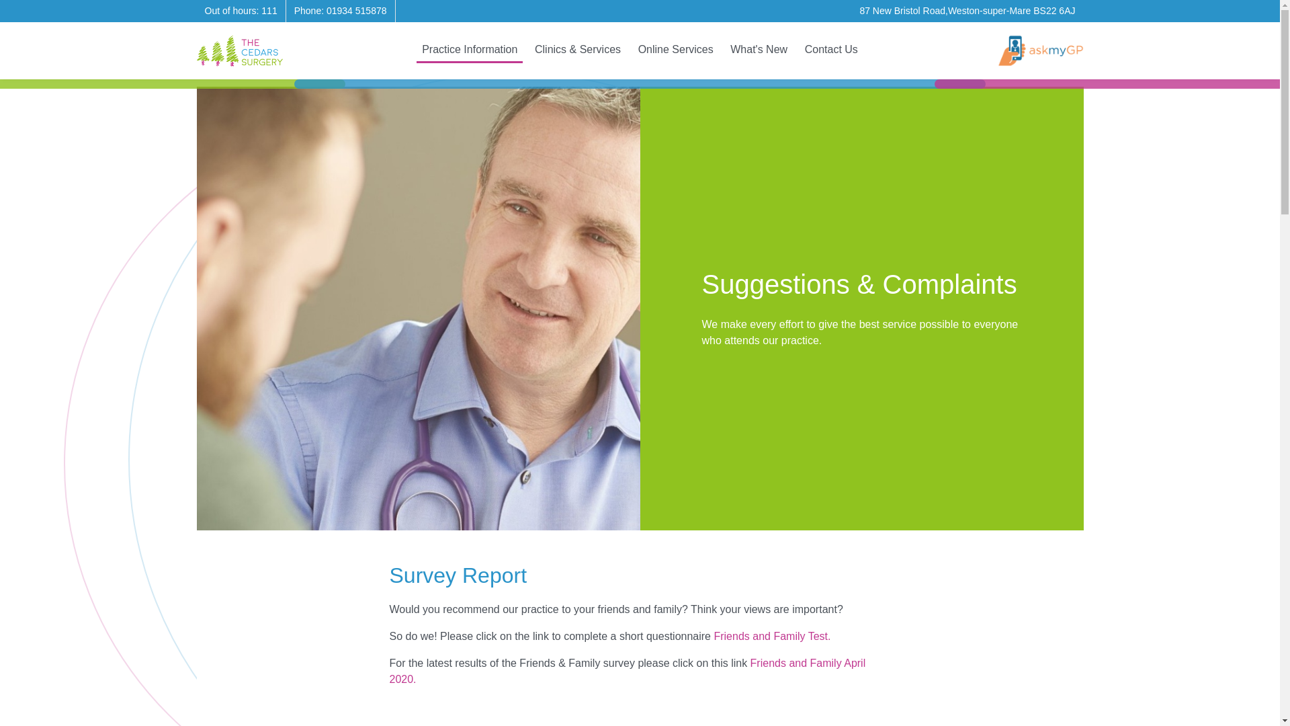 This screenshot has width=1290, height=726. What do you see at coordinates (469, 50) in the screenshot?
I see `Practice Information` at bounding box center [469, 50].